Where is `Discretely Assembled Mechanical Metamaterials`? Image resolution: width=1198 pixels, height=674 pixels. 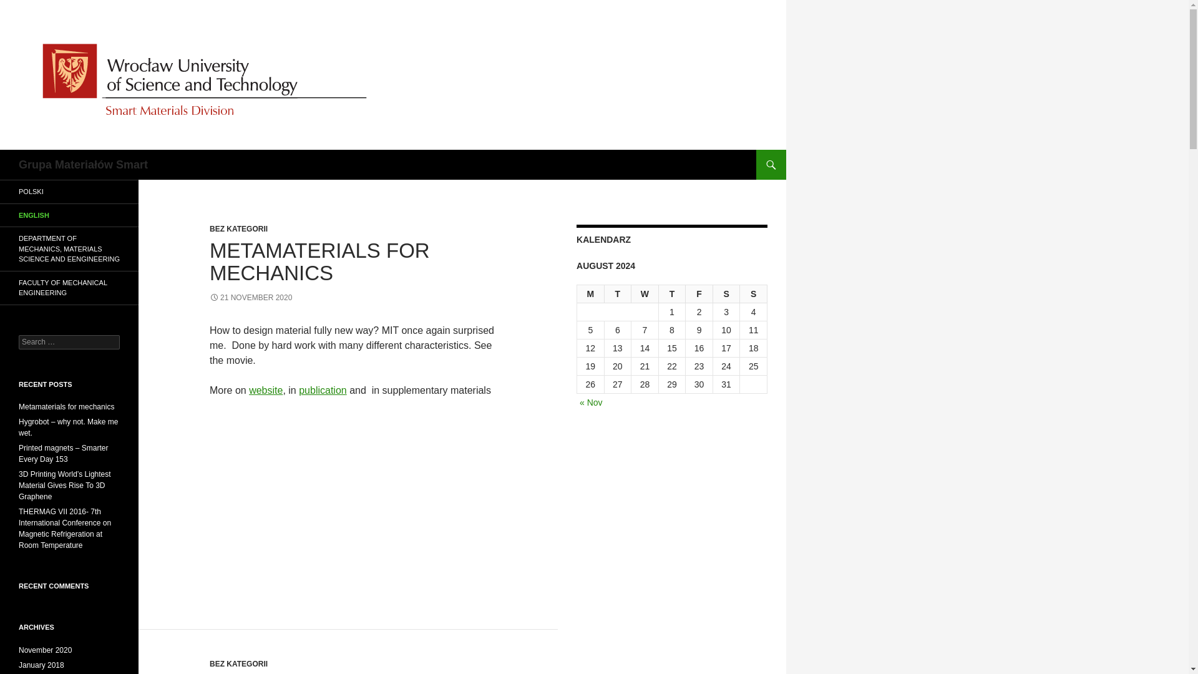 Discretely Assembled Mechanical Metamaterials is located at coordinates (358, 496).